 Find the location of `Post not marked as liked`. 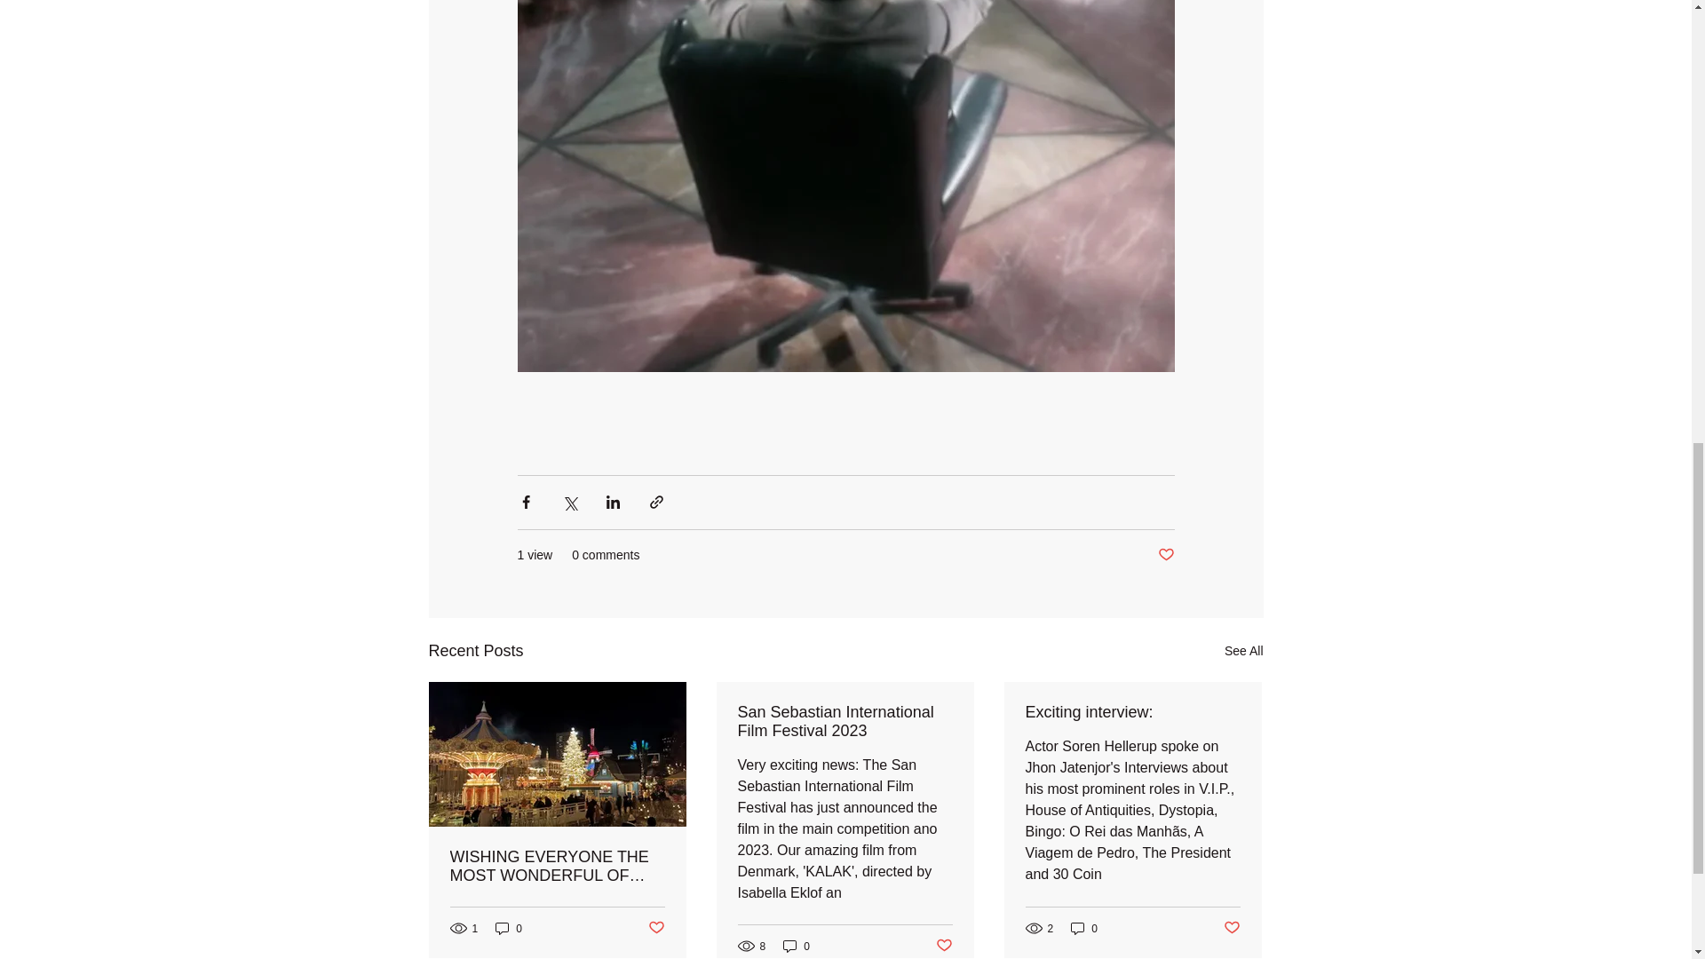

Post not marked as liked is located at coordinates (945, 946).